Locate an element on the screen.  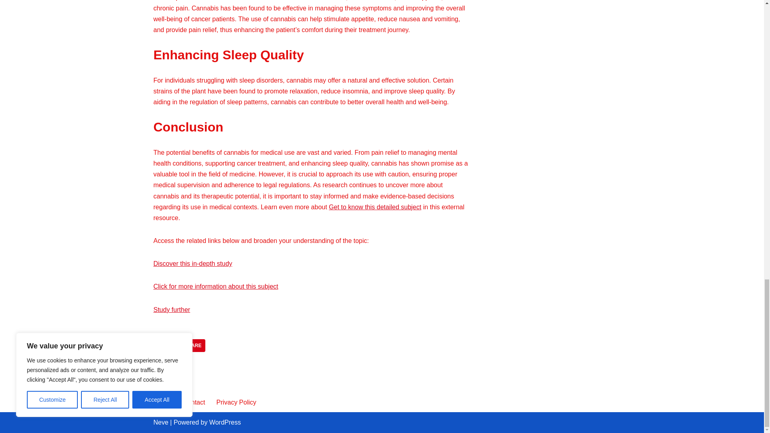
Study further is located at coordinates (172, 310).